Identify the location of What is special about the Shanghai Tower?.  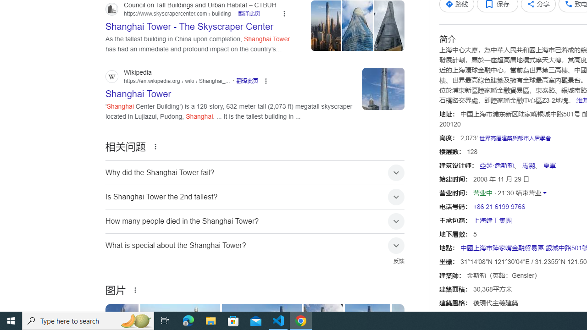
(255, 246).